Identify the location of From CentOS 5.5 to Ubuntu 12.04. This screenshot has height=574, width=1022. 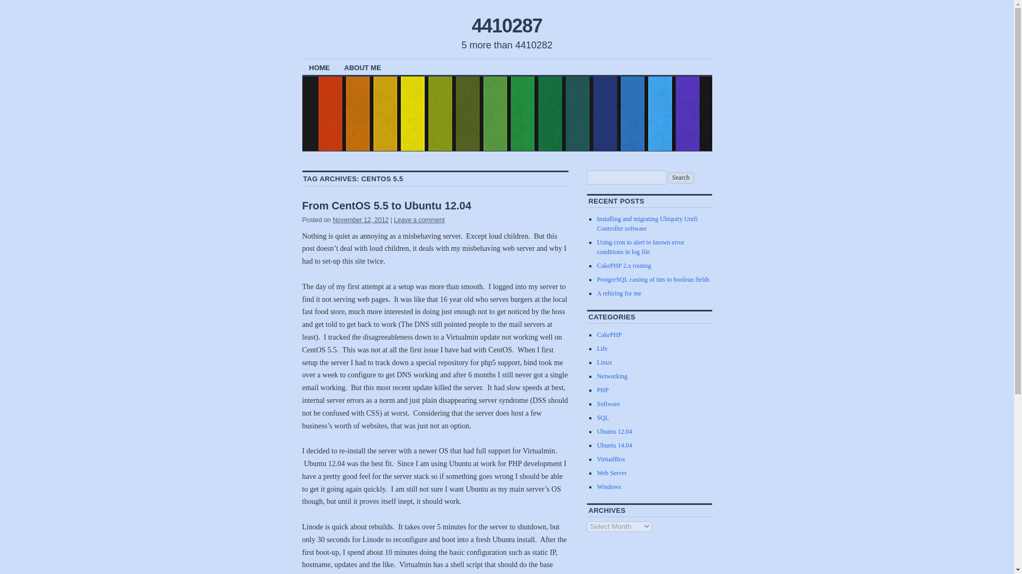
(386, 205).